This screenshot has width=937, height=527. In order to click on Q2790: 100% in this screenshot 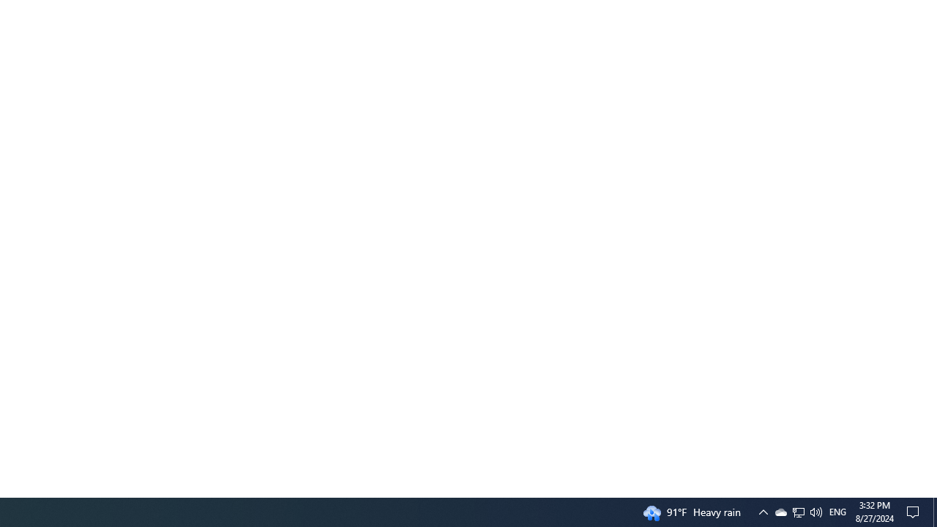, I will do `click(780, 512)`.